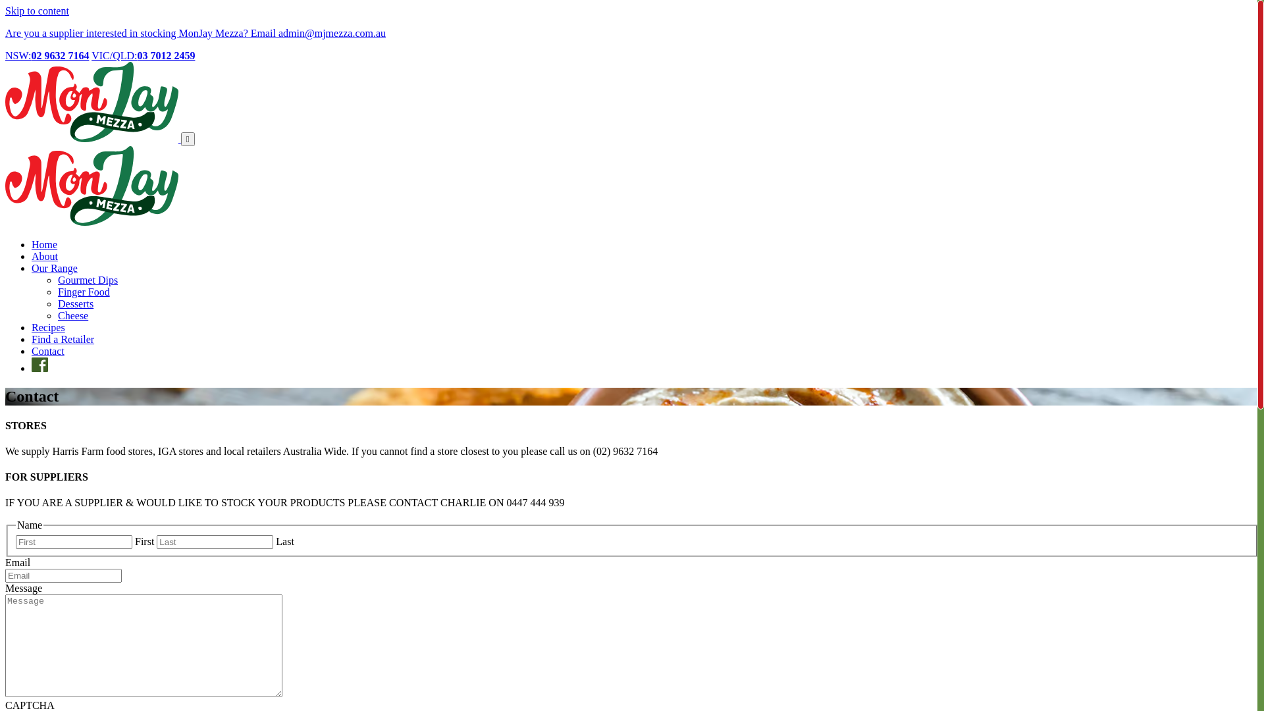 Image resolution: width=1264 pixels, height=711 pixels. I want to click on NSW:02 9632 7164, so click(47, 55).